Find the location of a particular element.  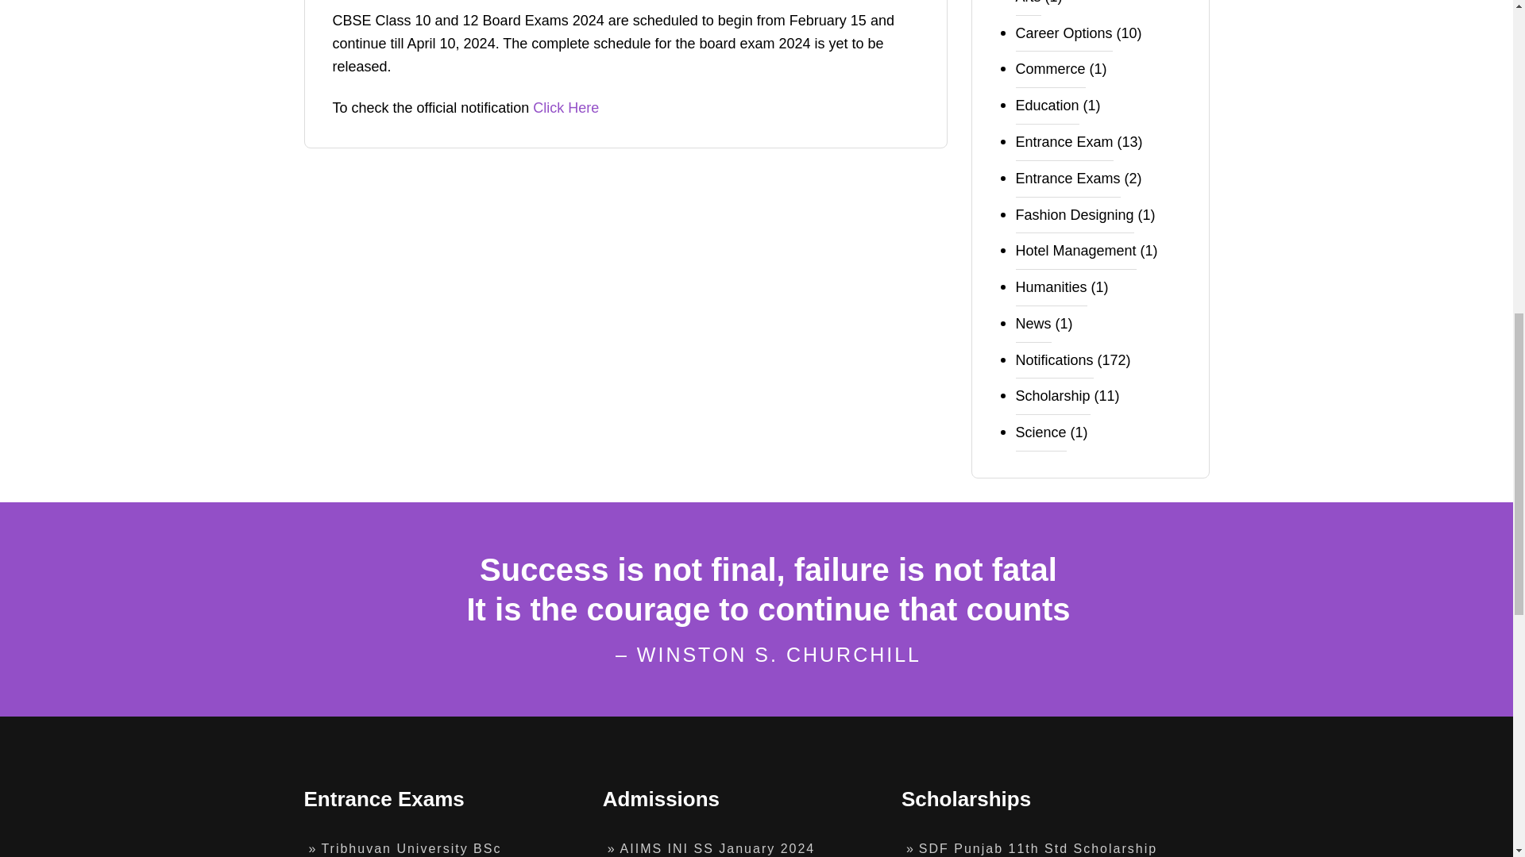

Career Options is located at coordinates (1063, 33).